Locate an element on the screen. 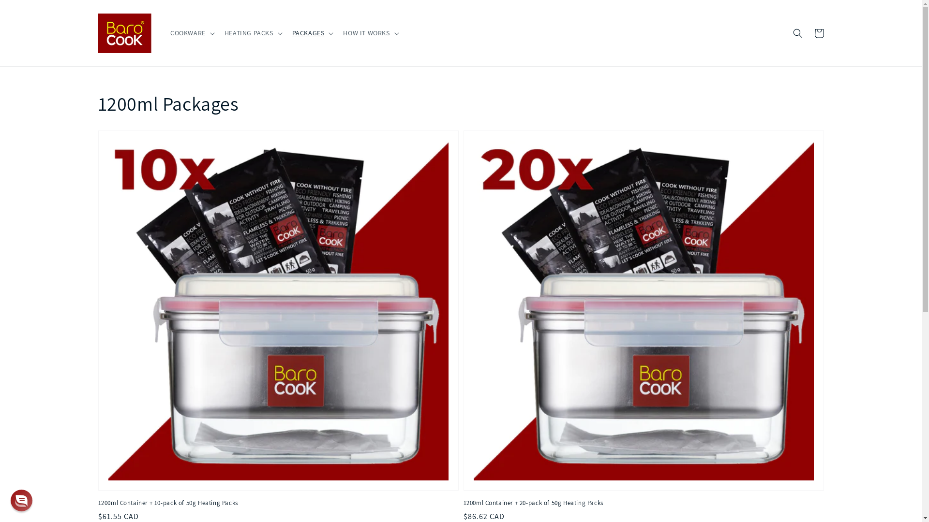 This screenshot has width=929, height=522. 1200ml Container + 20-pack of 50g Heating Packs is located at coordinates (641, 503).